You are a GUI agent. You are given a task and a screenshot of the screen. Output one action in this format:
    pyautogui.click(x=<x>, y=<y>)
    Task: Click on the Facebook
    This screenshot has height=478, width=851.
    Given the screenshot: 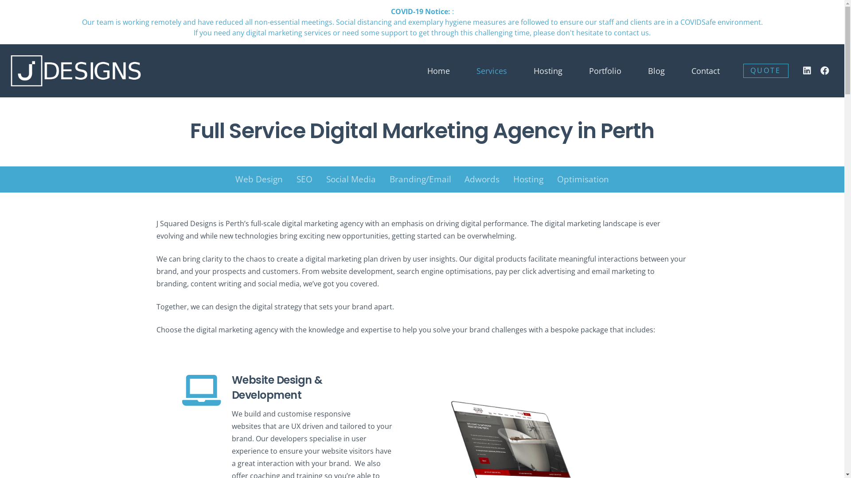 What is the action you would take?
    pyautogui.click(x=825, y=71)
    